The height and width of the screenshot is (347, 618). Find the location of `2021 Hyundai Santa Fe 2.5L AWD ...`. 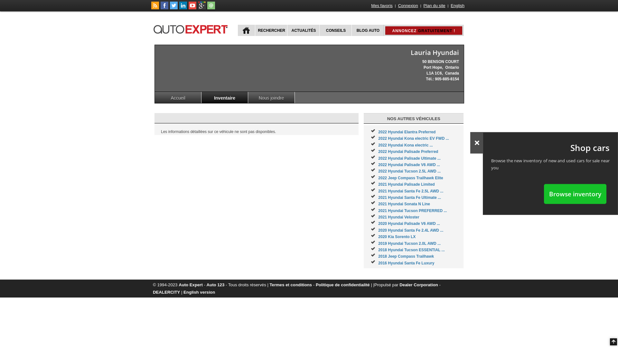

2021 Hyundai Santa Fe 2.5L AWD ... is located at coordinates (411, 191).